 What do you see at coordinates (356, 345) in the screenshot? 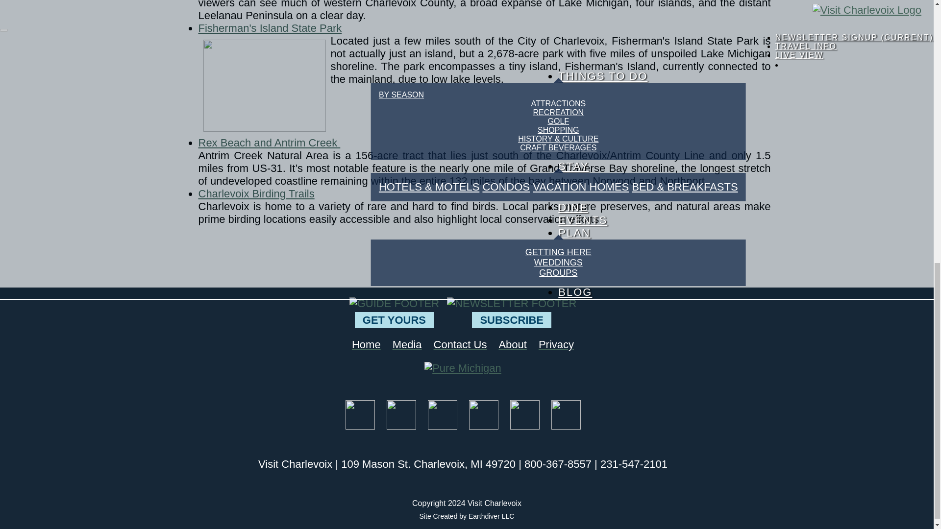
I see `H` at bounding box center [356, 345].